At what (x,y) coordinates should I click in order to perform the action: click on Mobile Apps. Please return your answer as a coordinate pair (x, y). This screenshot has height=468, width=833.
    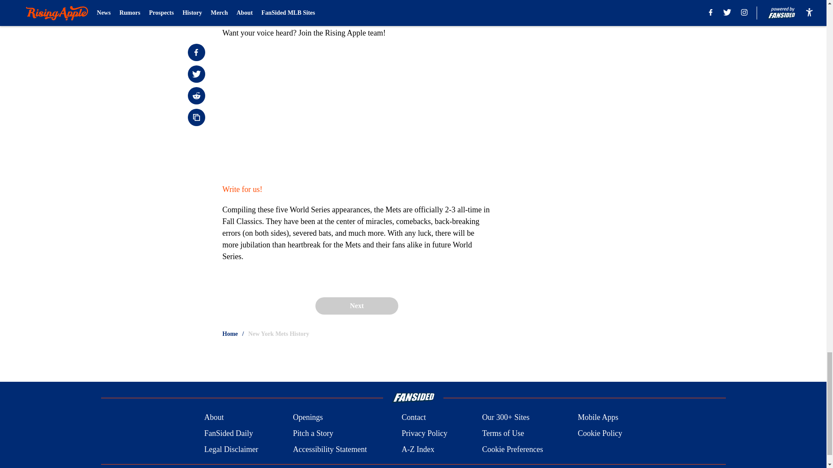
    Looking at the image, I should click on (598, 418).